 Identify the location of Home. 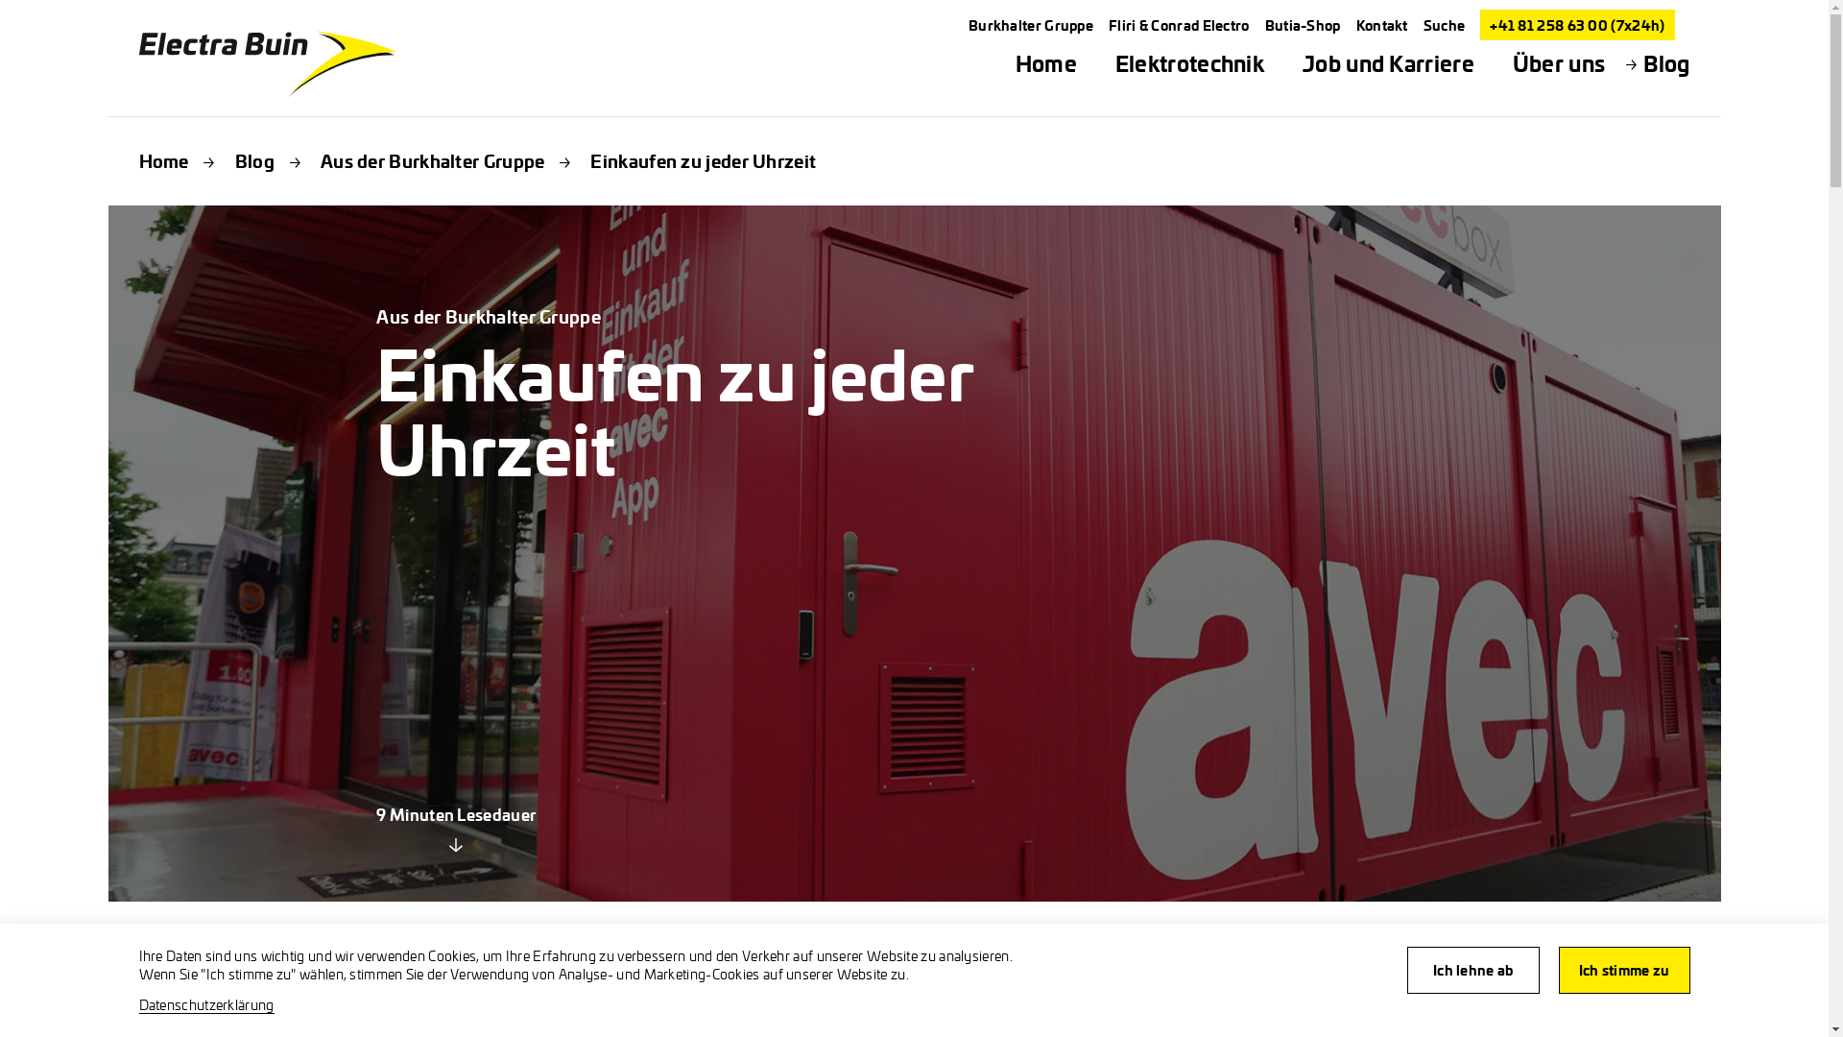
(1046, 63).